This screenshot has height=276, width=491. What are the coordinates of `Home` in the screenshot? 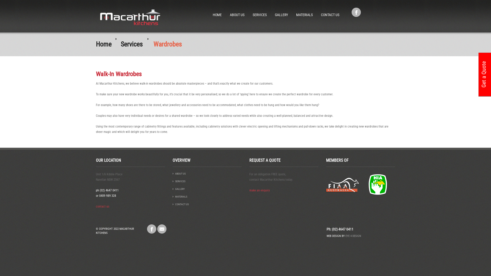 It's located at (104, 44).